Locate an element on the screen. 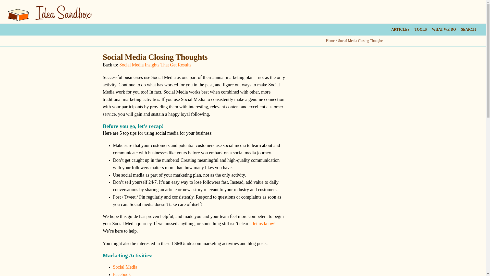 The image size is (490, 276). TOOLS is located at coordinates (421, 29).